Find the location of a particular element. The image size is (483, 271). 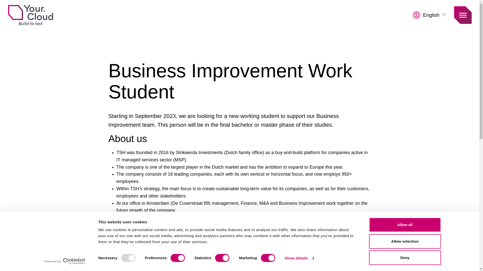

Show details is located at coordinates (299, 258).